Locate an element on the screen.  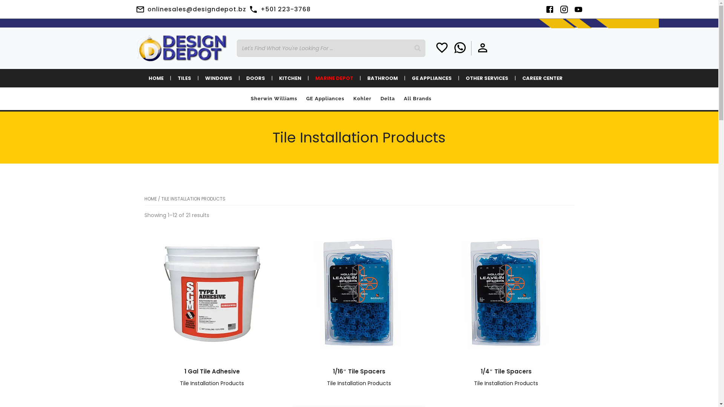
CAREER CENTER is located at coordinates (542, 78).